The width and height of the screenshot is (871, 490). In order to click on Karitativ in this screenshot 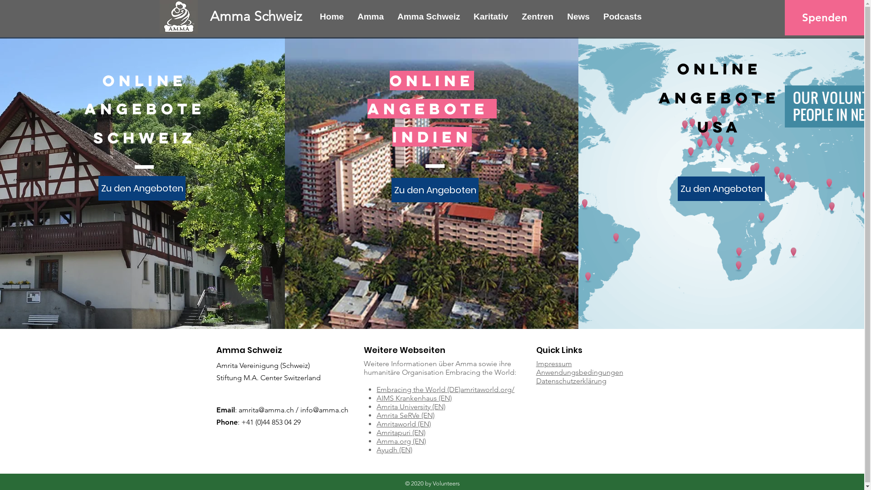, I will do `click(491, 17)`.